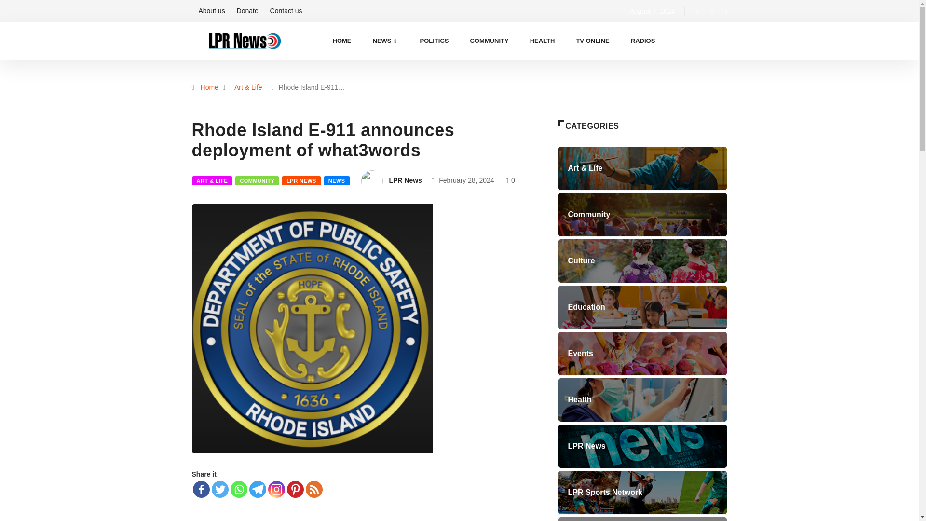  Describe the element at coordinates (405, 180) in the screenshot. I see `LPR News` at that location.